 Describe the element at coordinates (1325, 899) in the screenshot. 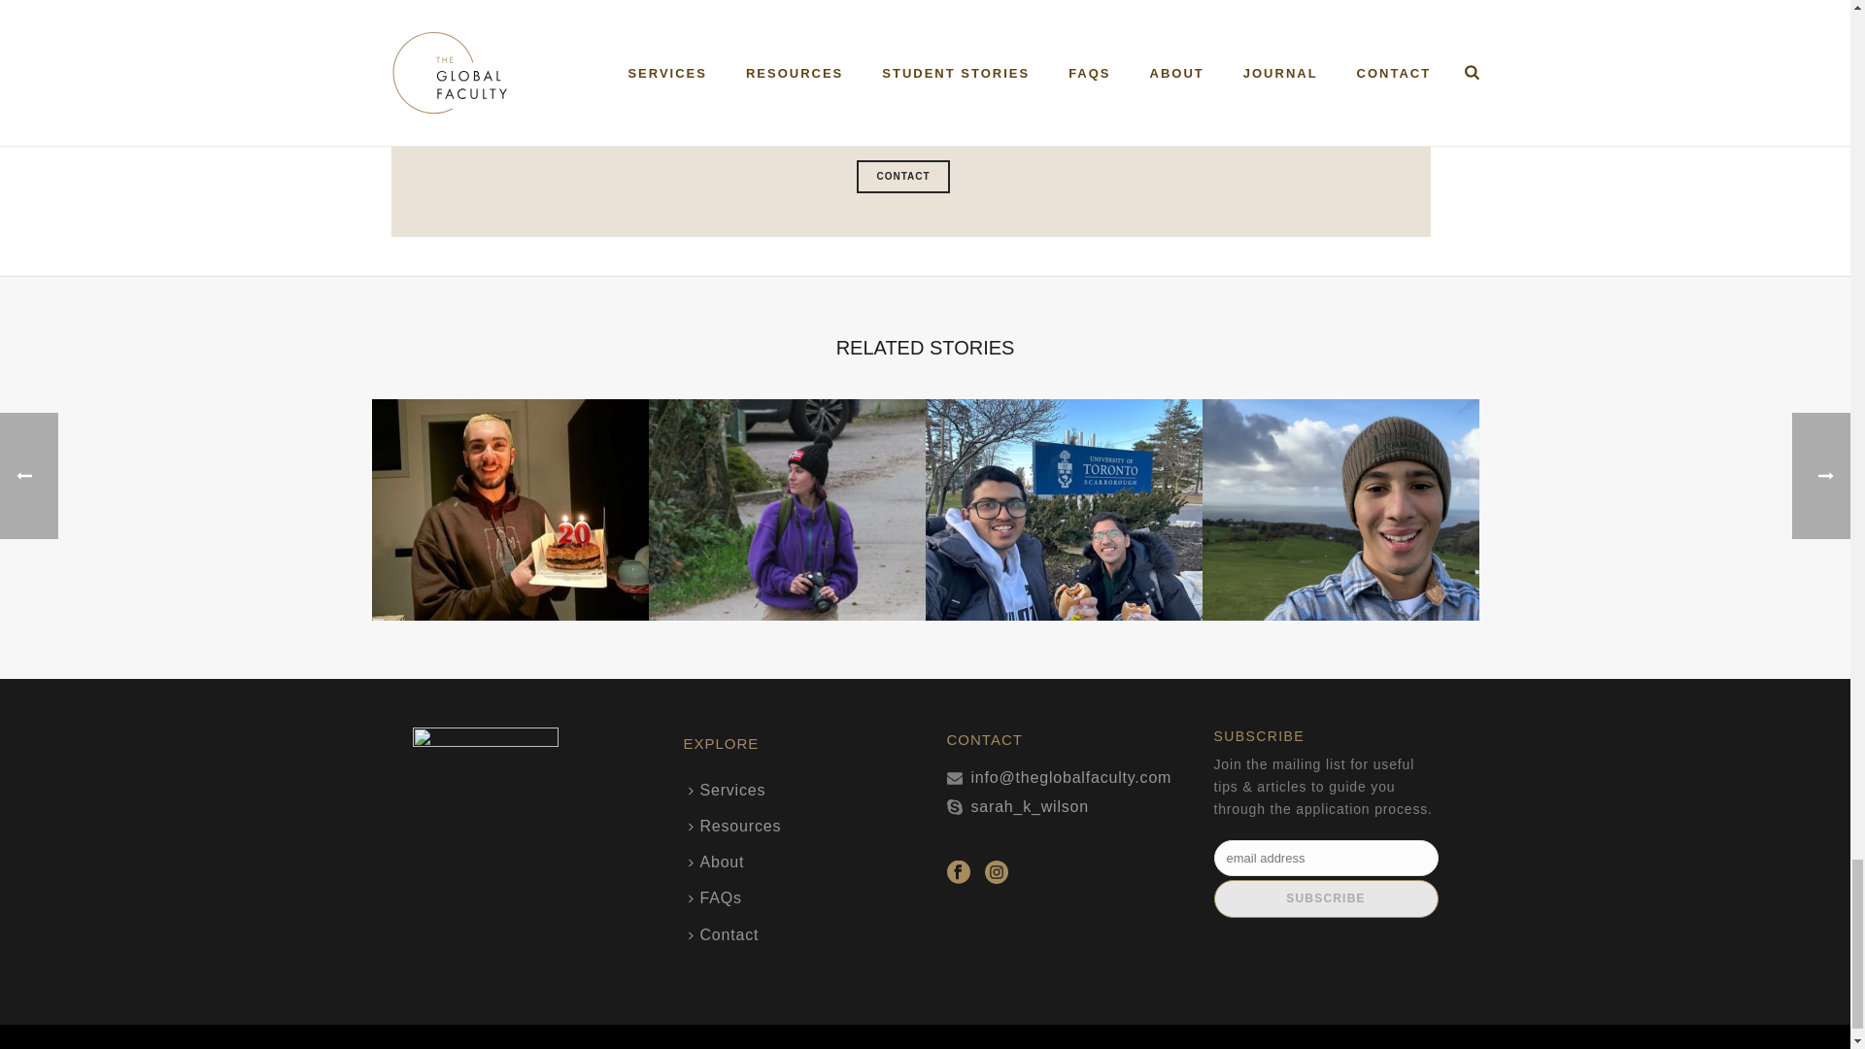

I see `Subscribe` at that location.